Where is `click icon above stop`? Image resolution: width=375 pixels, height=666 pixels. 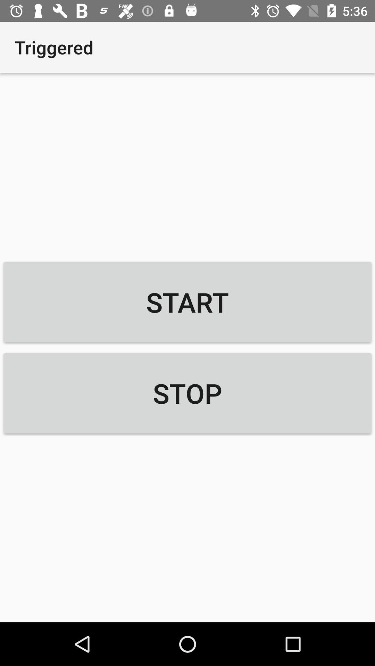
click icon above stop is located at coordinates (187, 302).